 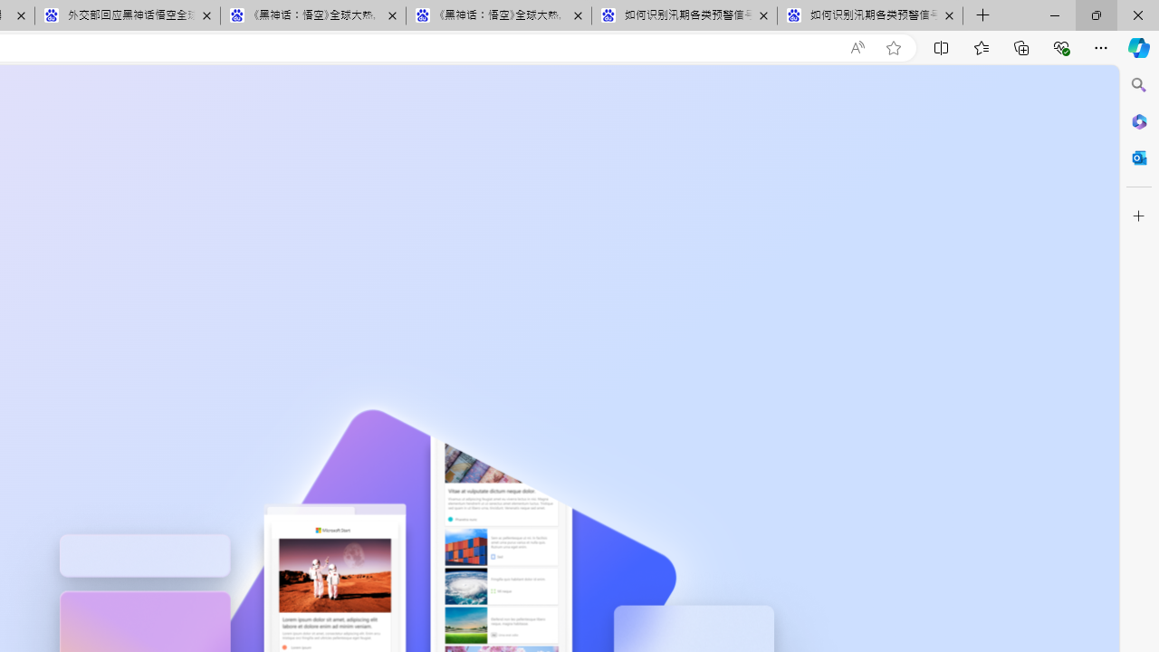 I want to click on Microsoft 365, so click(x=1139, y=120).